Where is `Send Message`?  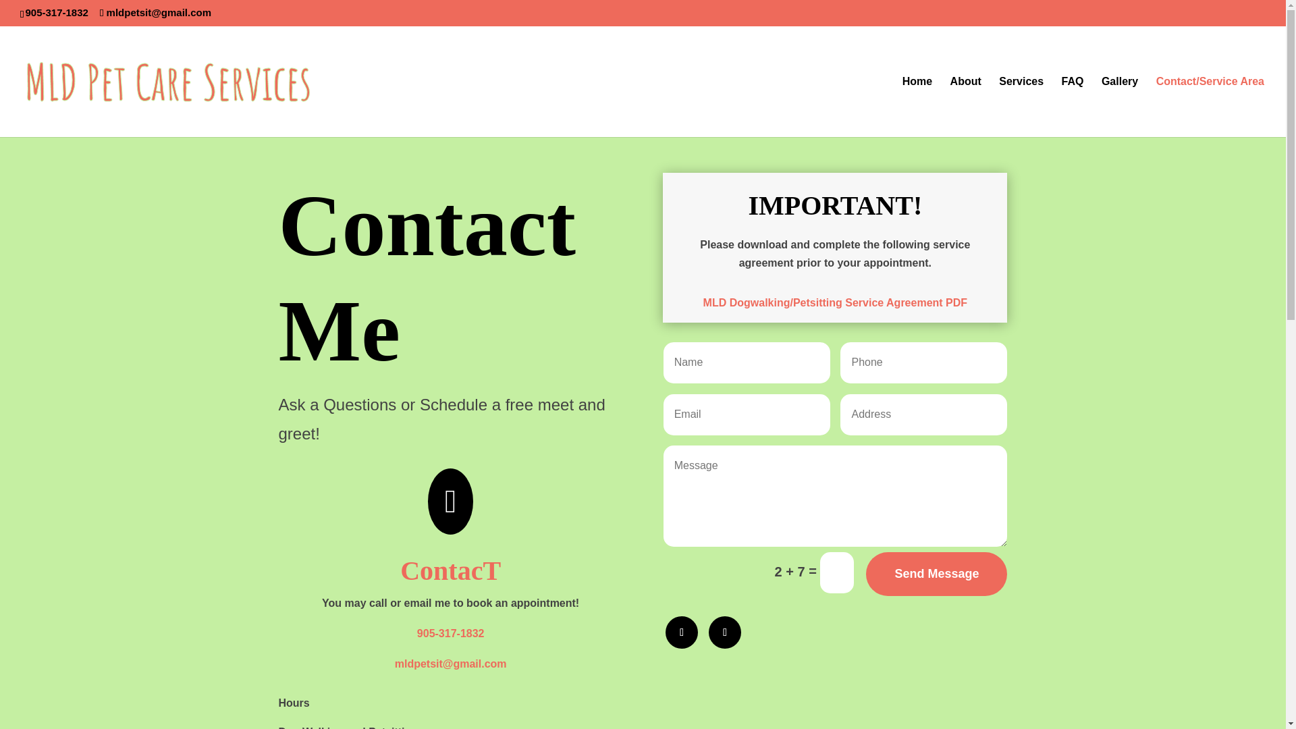 Send Message is located at coordinates (936, 574).